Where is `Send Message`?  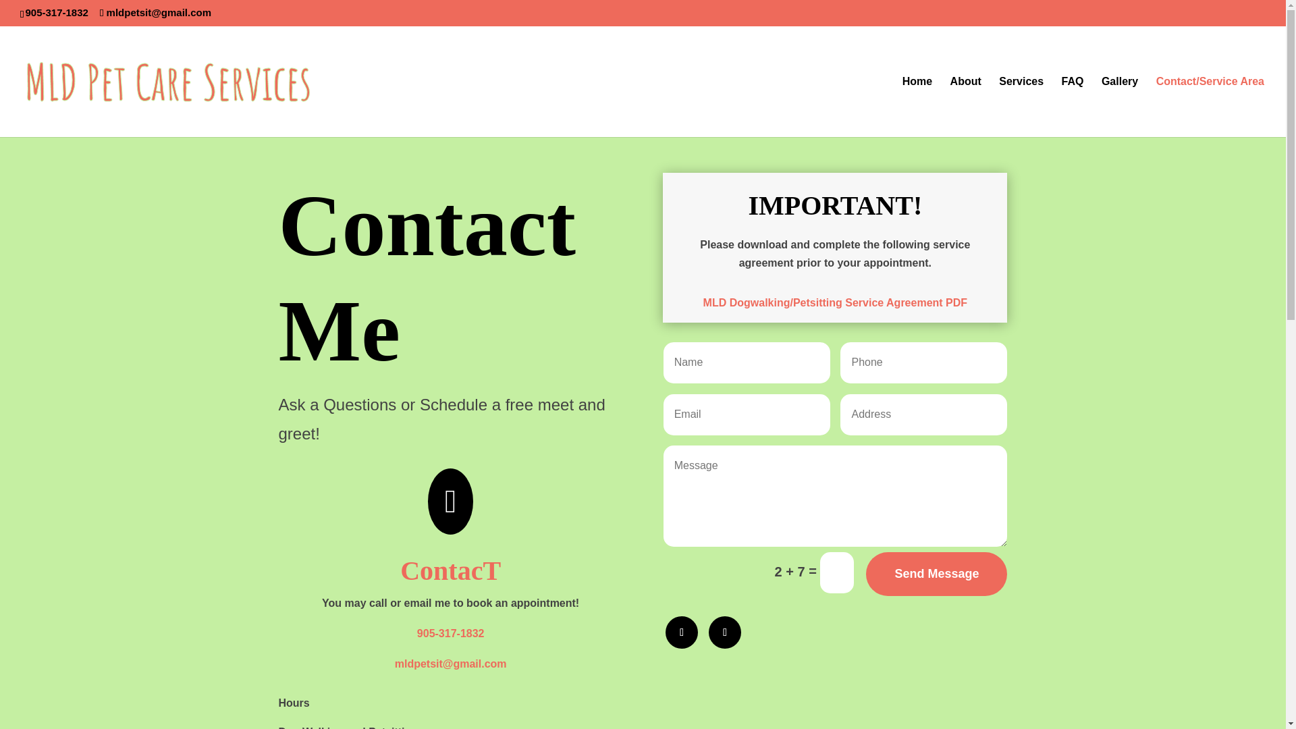 Send Message is located at coordinates (936, 574).